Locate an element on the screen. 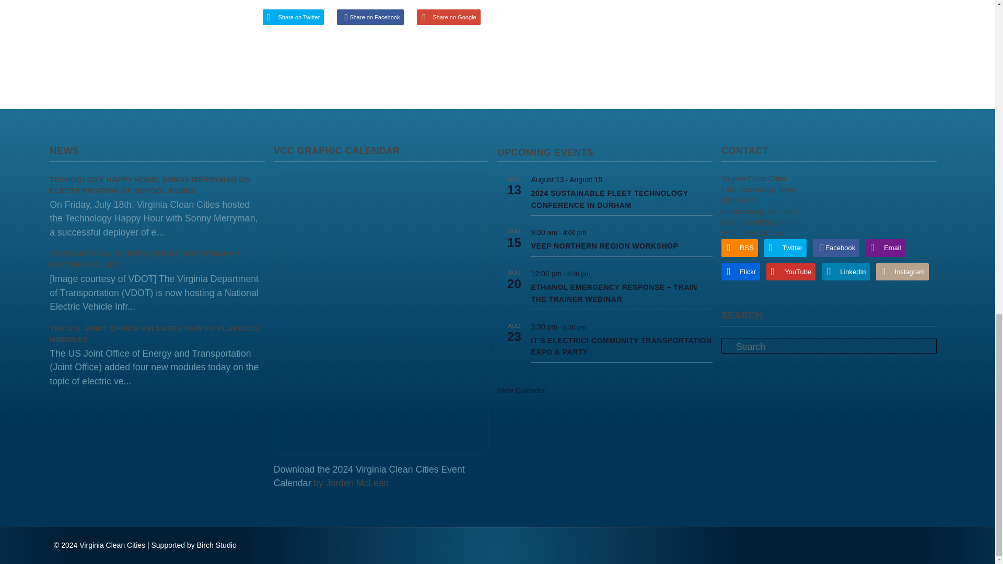 The height and width of the screenshot is (564, 1003). LinkedIn is located at coordinates (845, 272).